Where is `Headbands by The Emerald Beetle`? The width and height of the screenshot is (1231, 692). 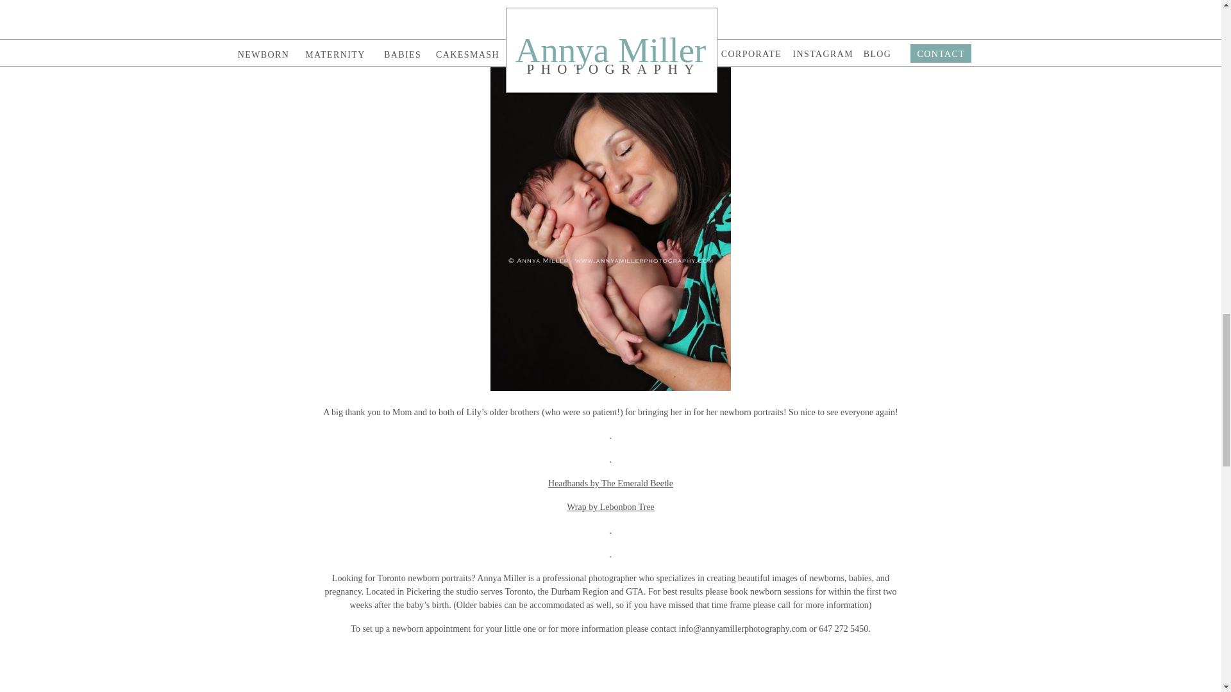
Headbands by The Emerald Beetle is located at coordinates (610, 483).